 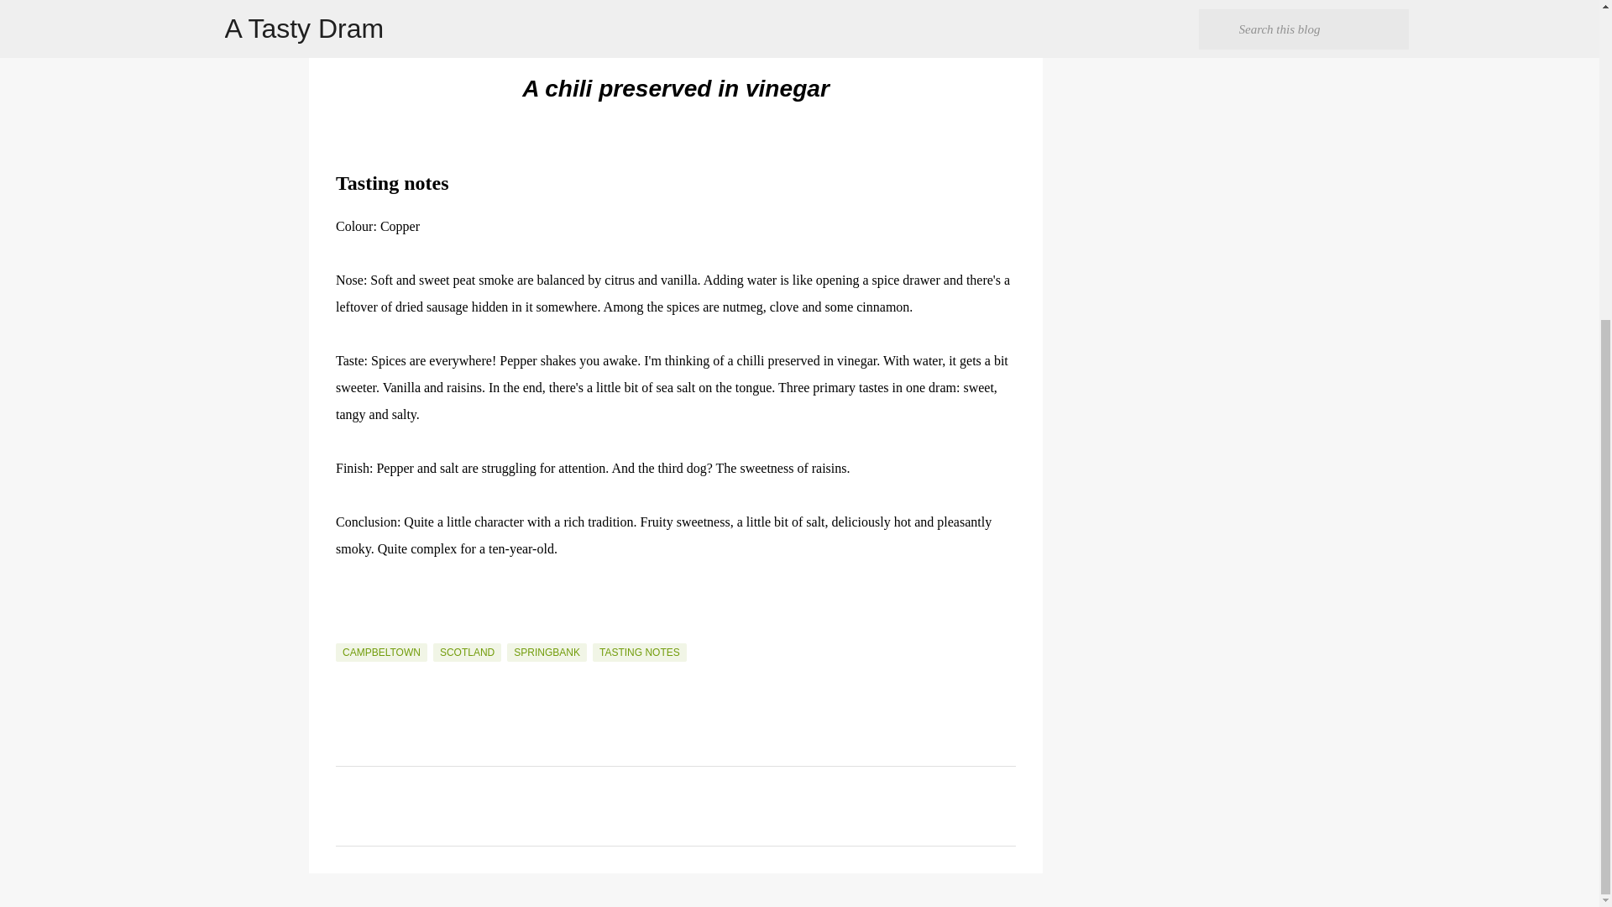 What do you see at coordinates (381, 652) in the screenshot?
I see `CAMPBELTOWN` at bounding box center [381, 652].